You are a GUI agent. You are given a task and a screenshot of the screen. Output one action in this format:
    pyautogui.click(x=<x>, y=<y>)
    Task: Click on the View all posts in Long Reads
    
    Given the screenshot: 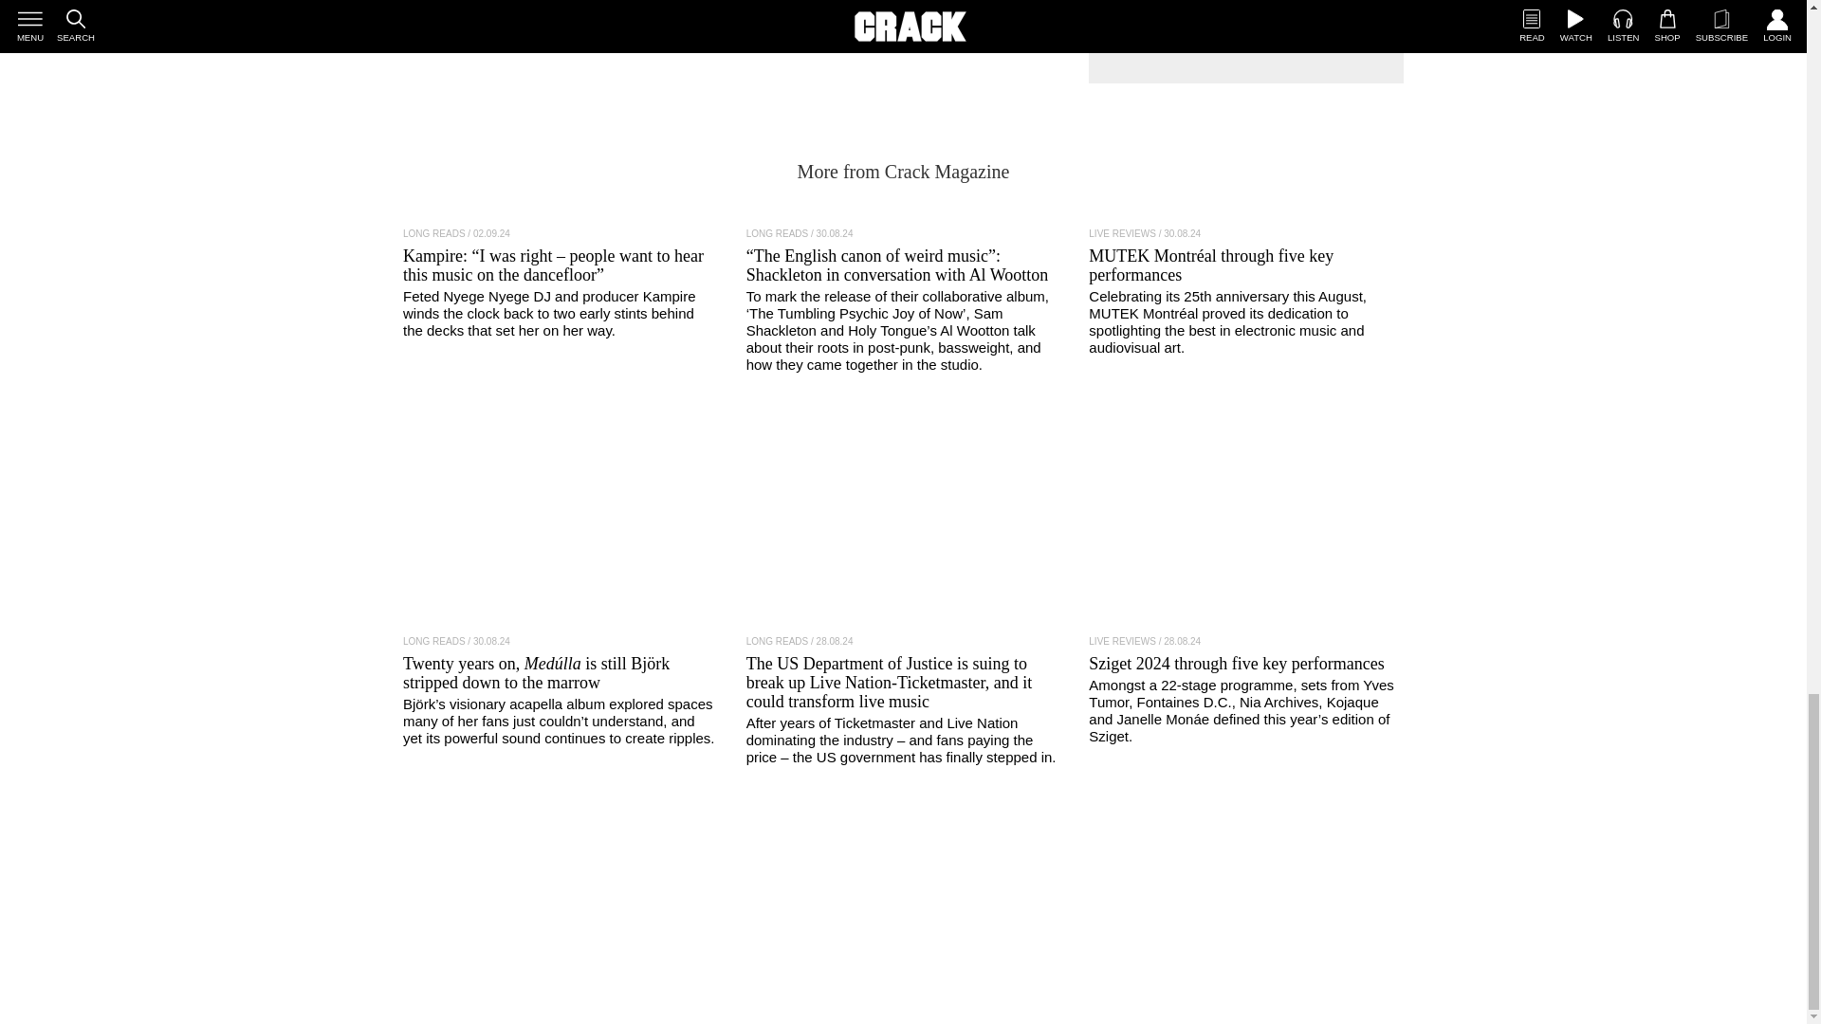 What is the action you would take?
    pyautogui.click(x=778, y=233)
    